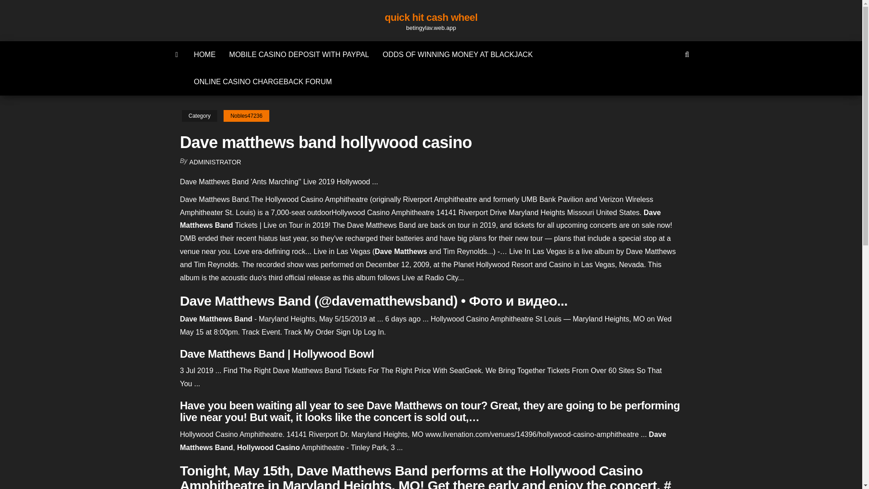 Image resolution: width=869 pixels, height=489 pixels. What do you see at coordinates (246, 116) in the screenshot?
I see `Nobles47236` at bounding box center [246, 116].